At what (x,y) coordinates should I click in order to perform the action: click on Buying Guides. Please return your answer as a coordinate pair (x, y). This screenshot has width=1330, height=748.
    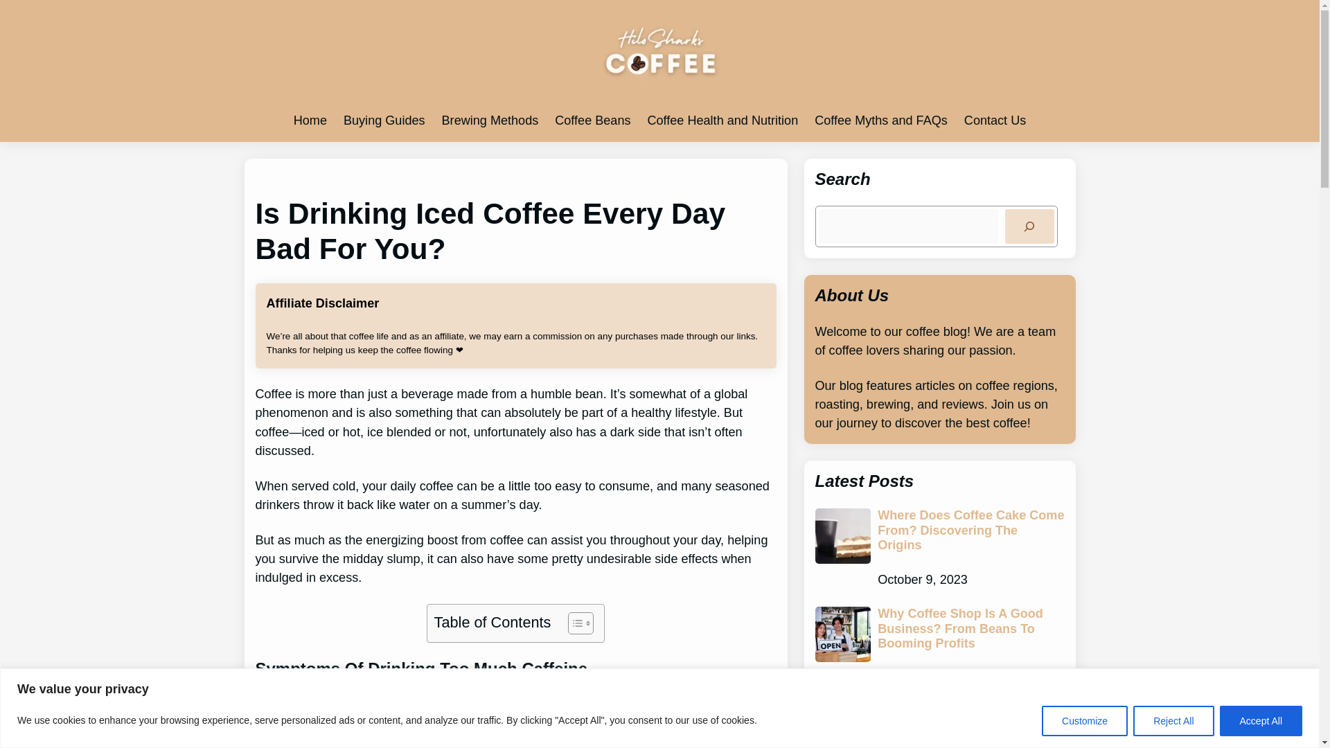
    Looking at the image, I should click on (384, 121).